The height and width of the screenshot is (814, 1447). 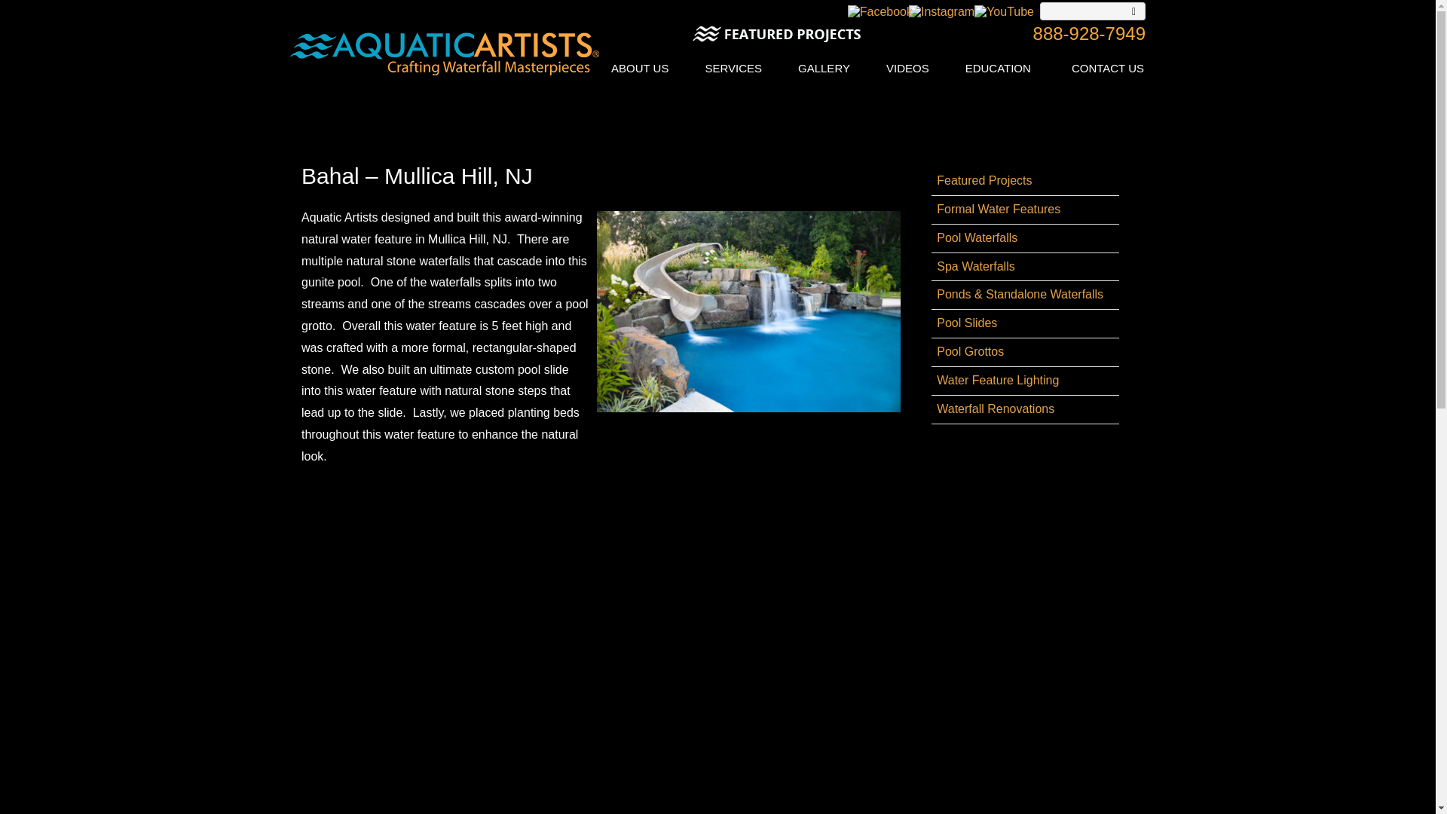 What do you see at coordinates (1004, 14) in the screenshot?
I see `YouTube` at bounding box center [1004, 14].